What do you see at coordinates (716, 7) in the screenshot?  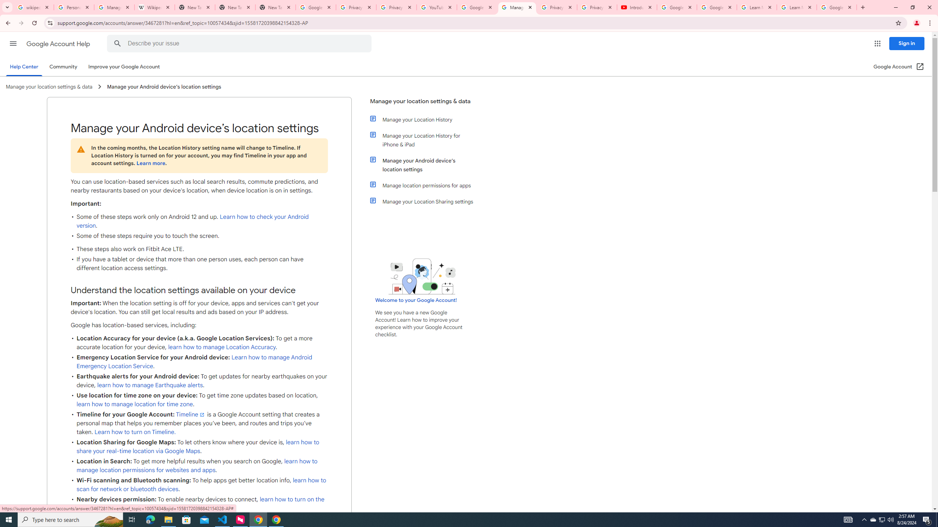 I see `Google Account Help` at bounding box center [716, 7].